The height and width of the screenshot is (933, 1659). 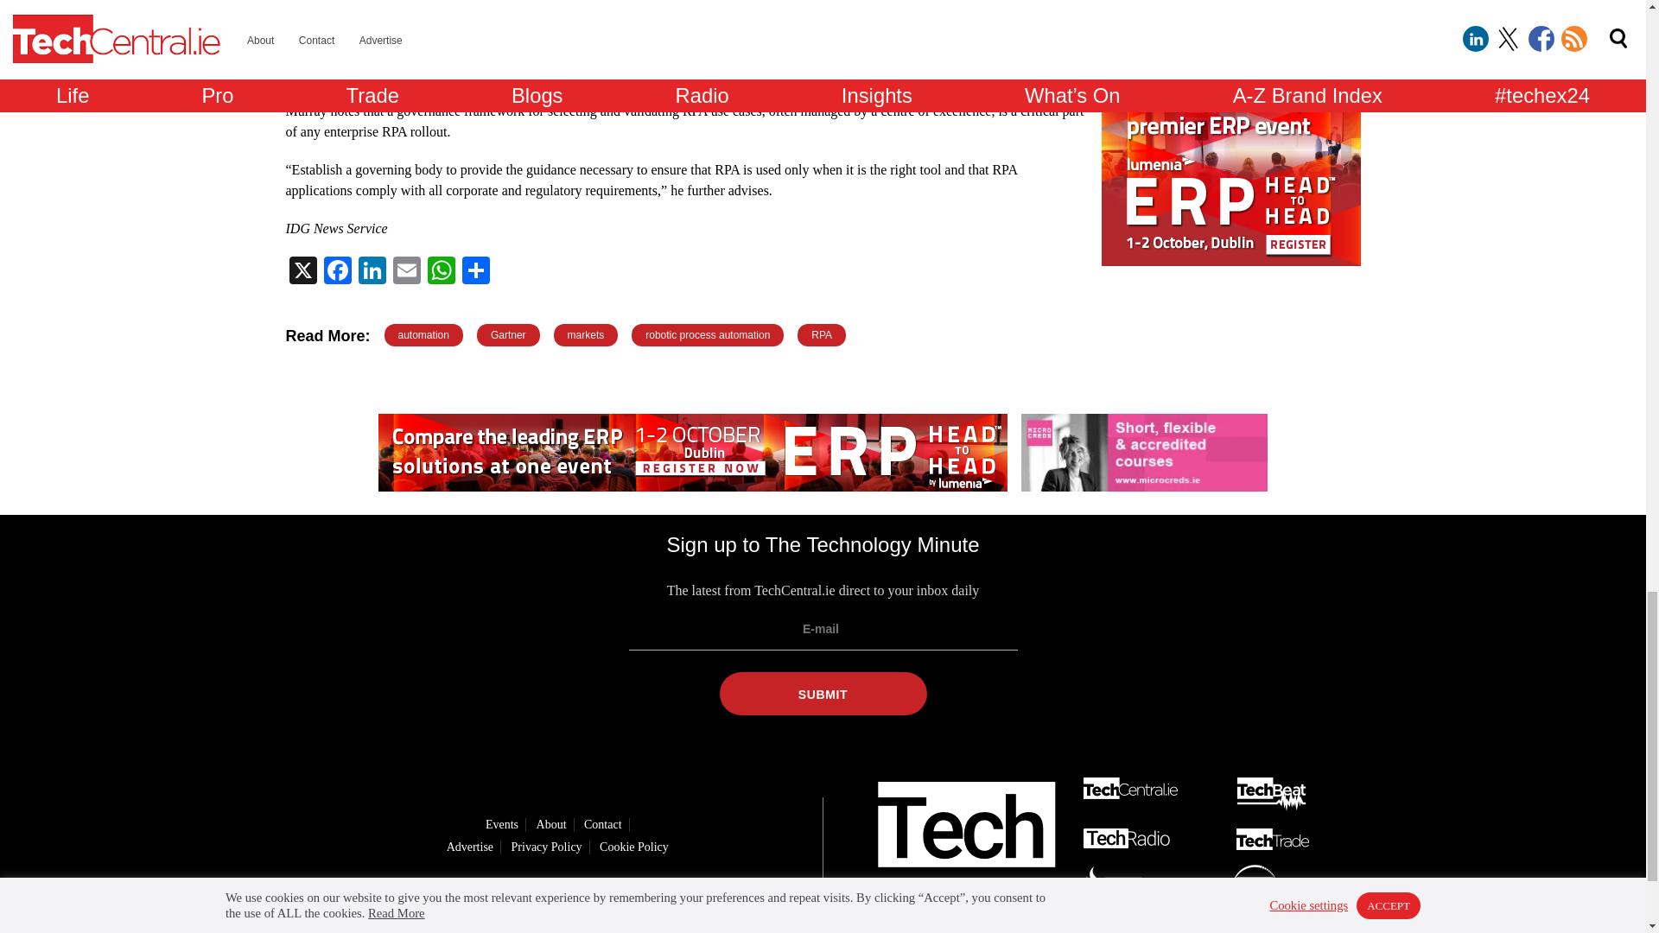 What do you see at coordinates (822, 693) in the screenshot?
I see `Submit` at bounding box center [822, 693].